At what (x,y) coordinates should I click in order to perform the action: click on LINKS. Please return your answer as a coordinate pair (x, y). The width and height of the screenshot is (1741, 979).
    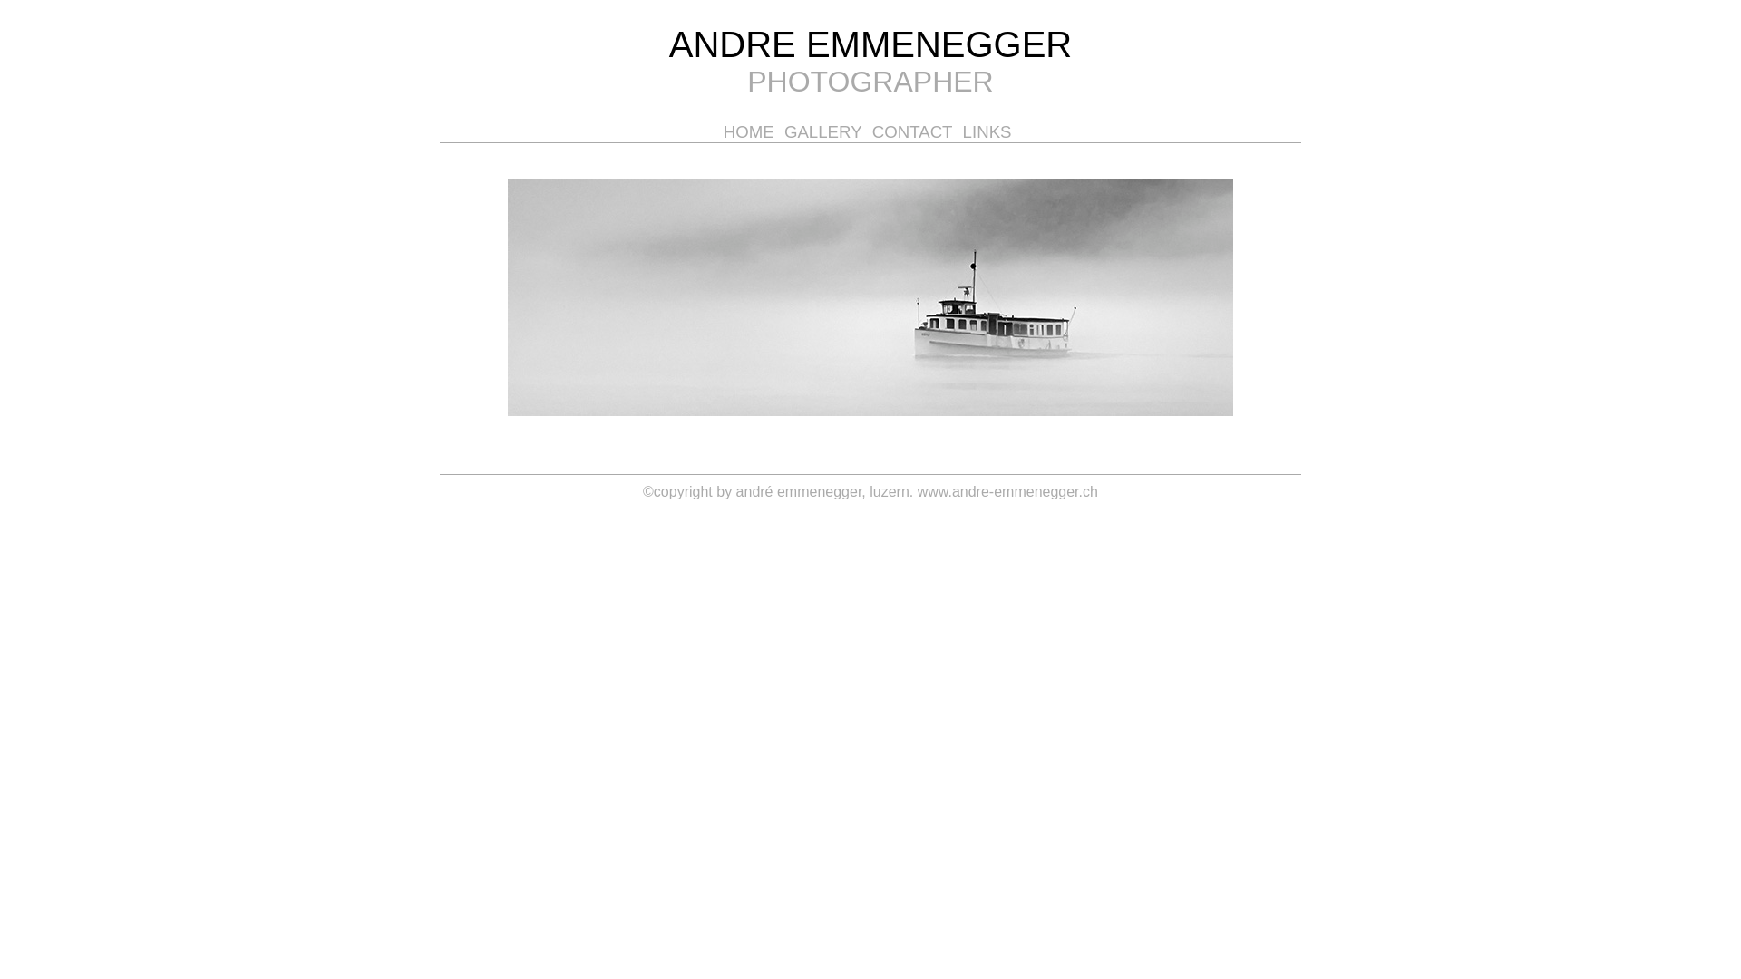
    Looking at the image, I should click on (990, 131).